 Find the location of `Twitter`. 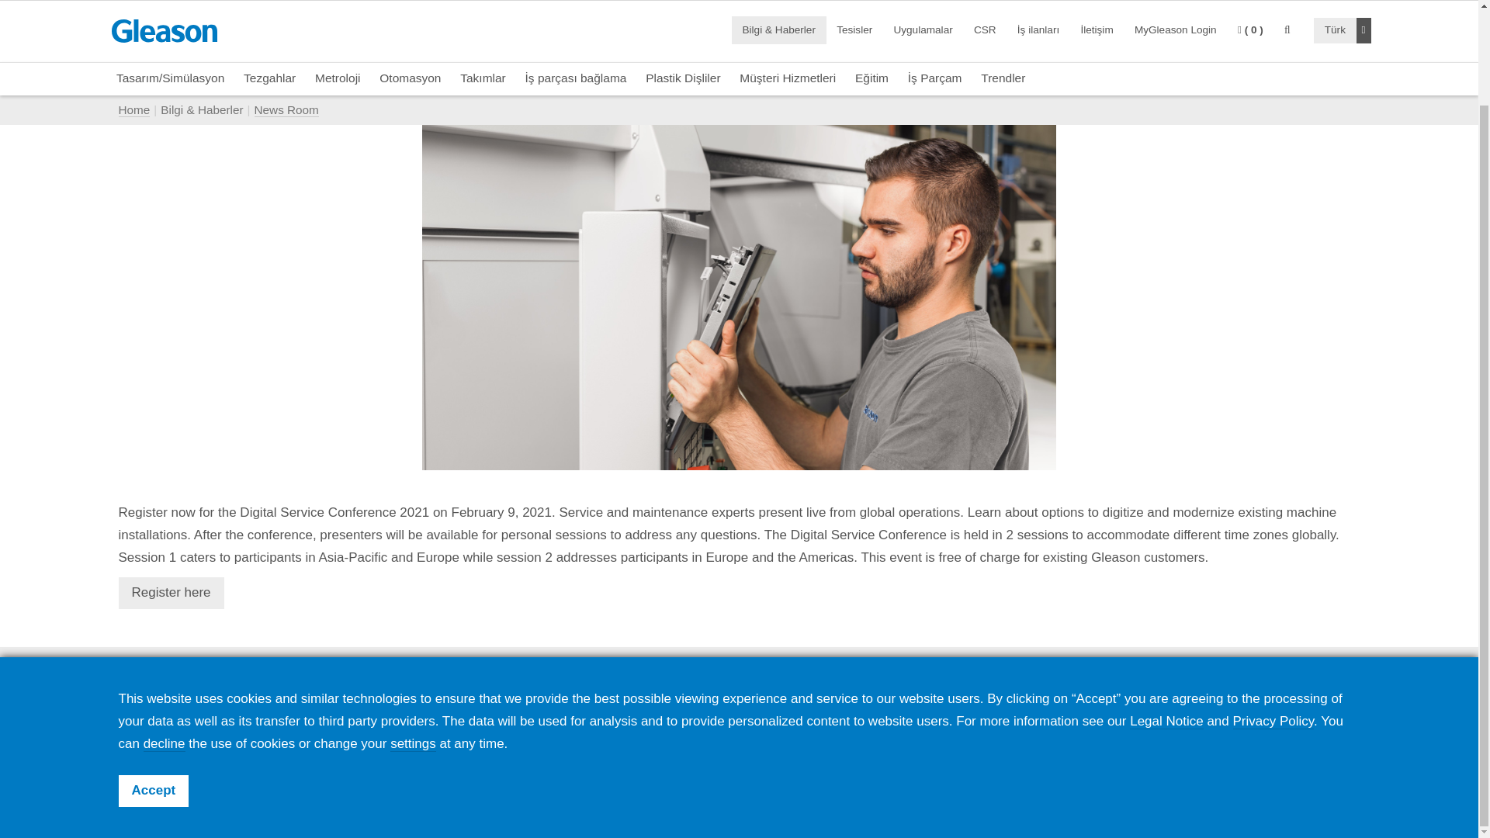

Twitter is located at coordinates (1224, 734).